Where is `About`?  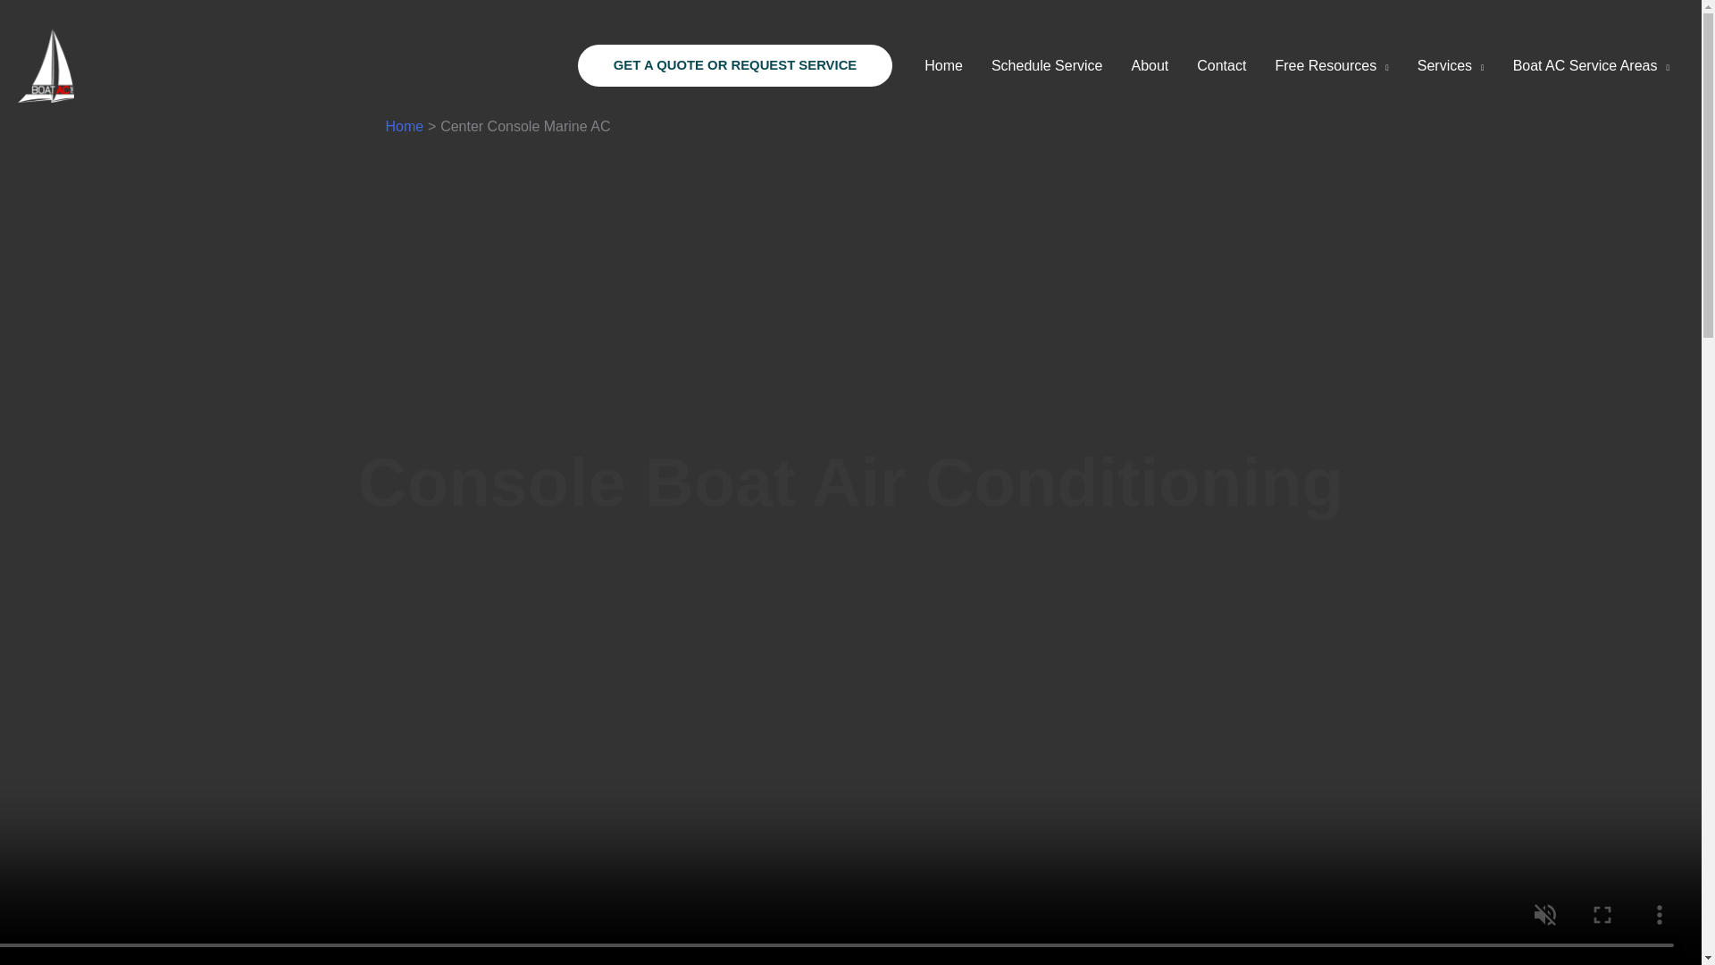 About is located at coordinates (1149, 66).